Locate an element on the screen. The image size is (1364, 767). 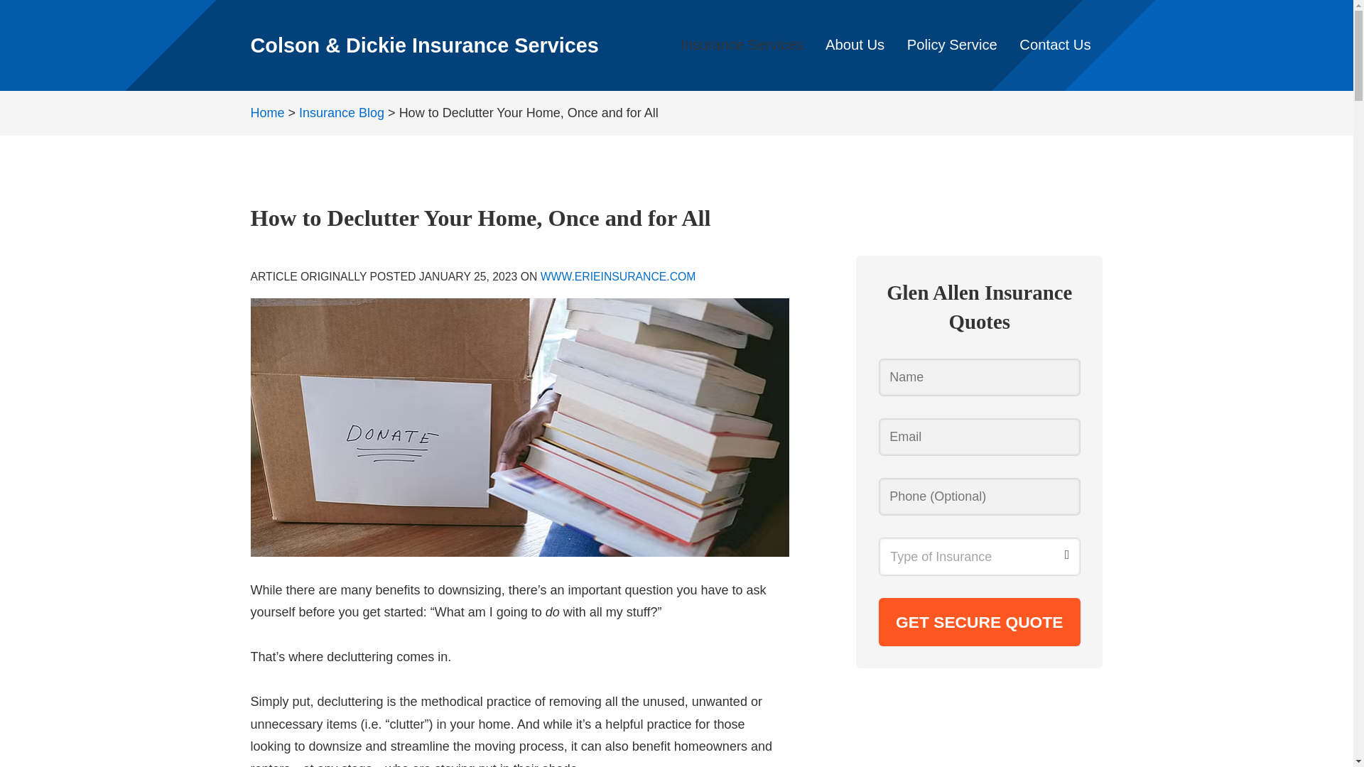
Policy Service is located at coordinates (952, 45).